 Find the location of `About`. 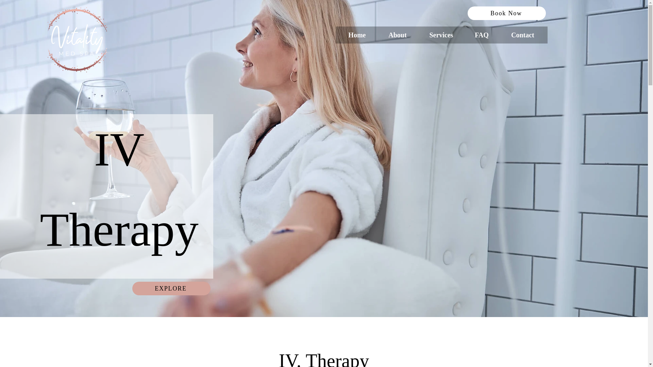

About is located at coordinates (397, 35).